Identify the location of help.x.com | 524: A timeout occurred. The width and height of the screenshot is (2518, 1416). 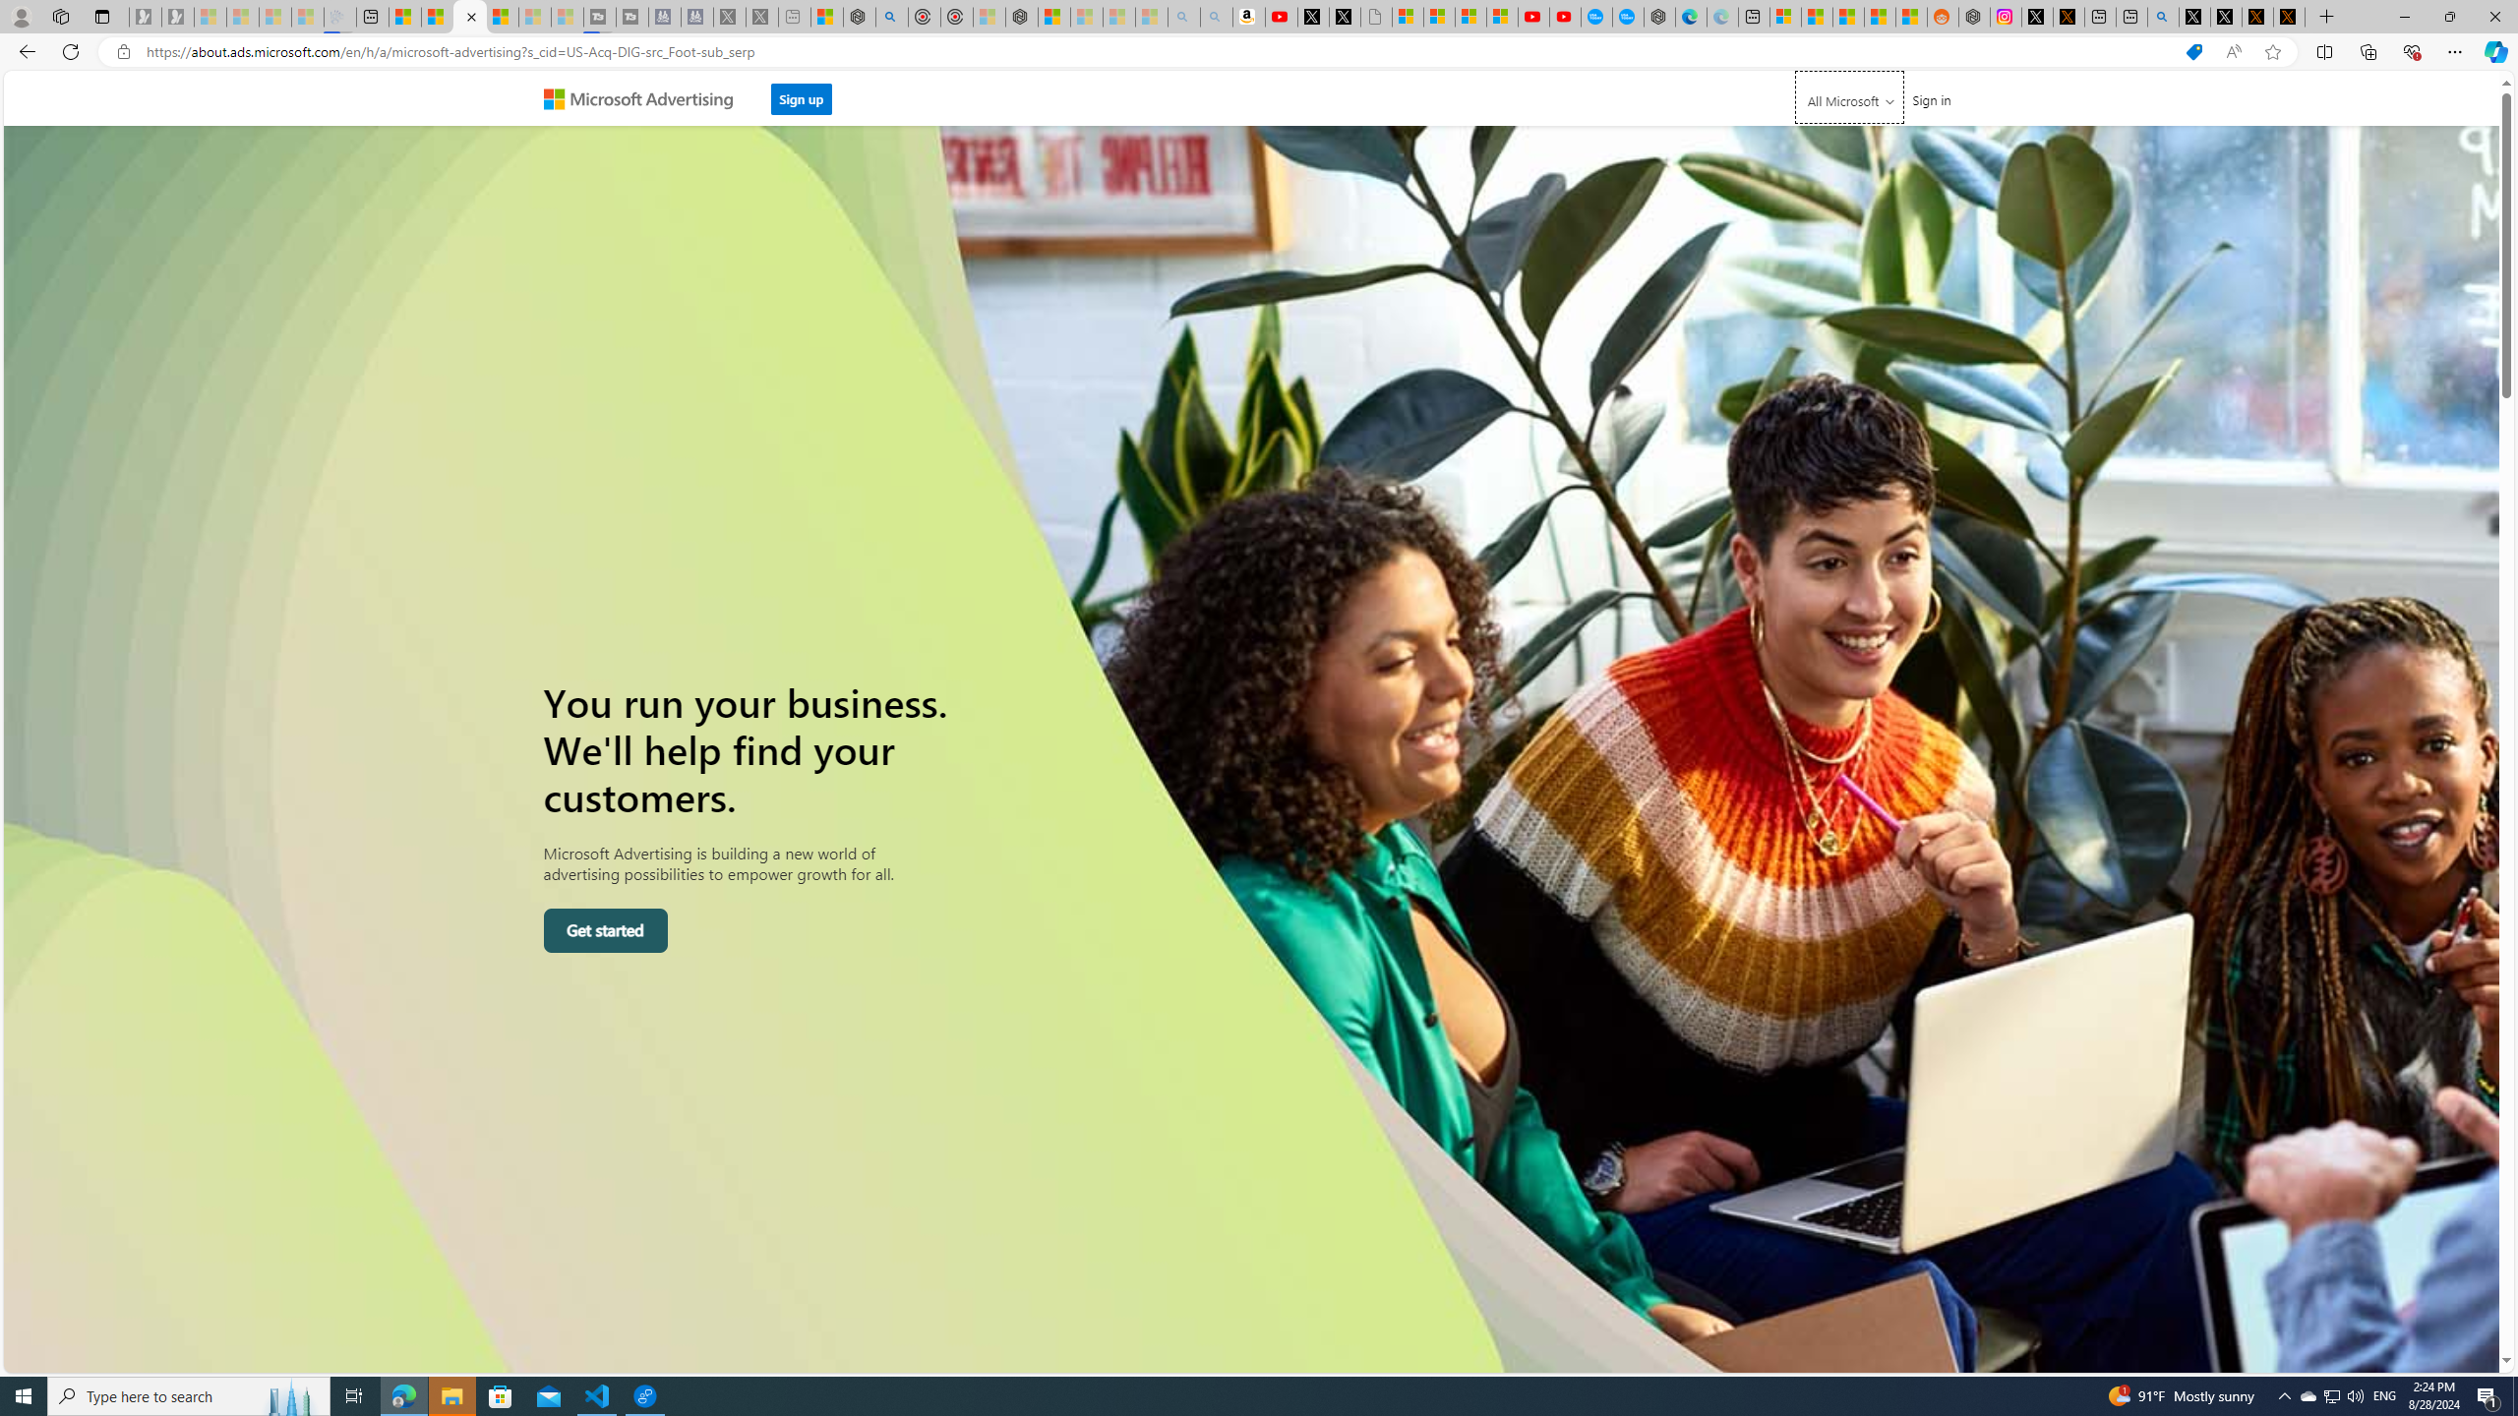
(2068, 17).